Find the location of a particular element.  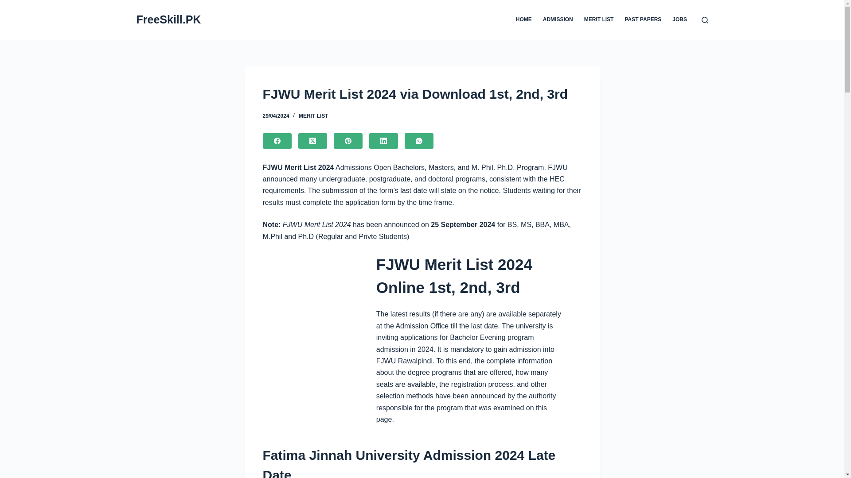

PAST PAPERS is located at coordinates (643, 19).